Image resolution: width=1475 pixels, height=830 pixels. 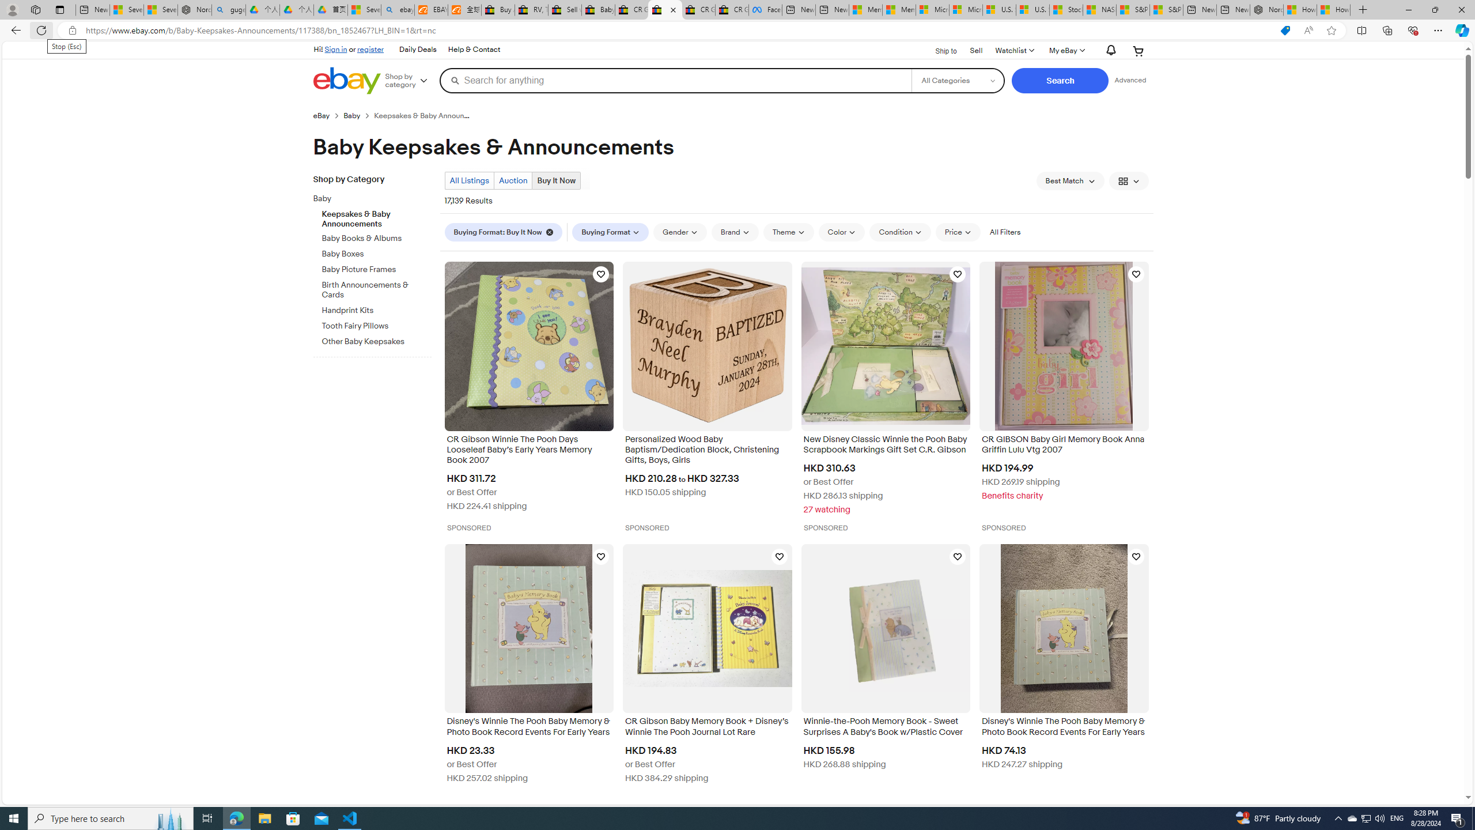 I want to click on Close, so click(x=1461, y=10).